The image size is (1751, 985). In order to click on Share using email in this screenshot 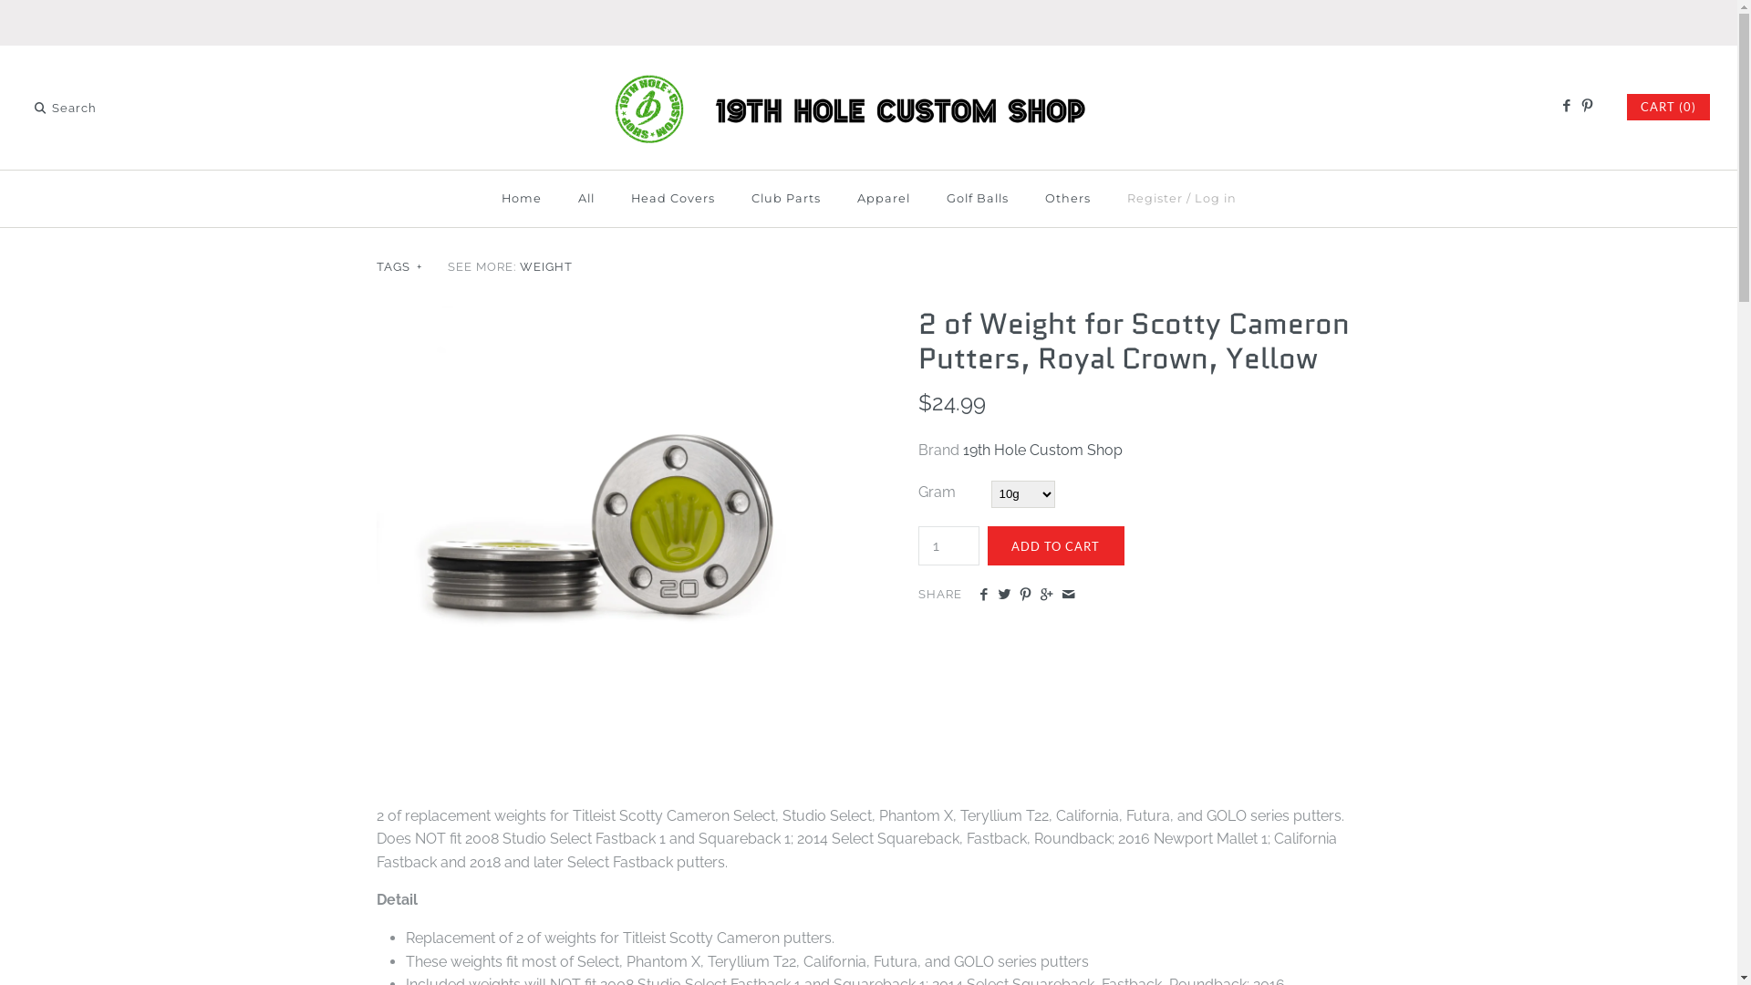, I will do `click(1069, 596)`.